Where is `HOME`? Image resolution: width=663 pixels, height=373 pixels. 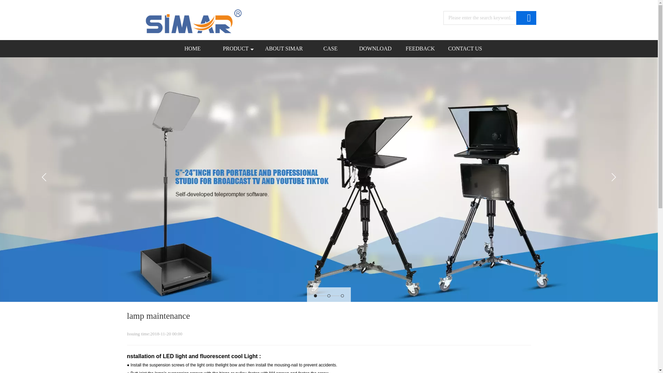
HOME is located at coordinates (193, 48).